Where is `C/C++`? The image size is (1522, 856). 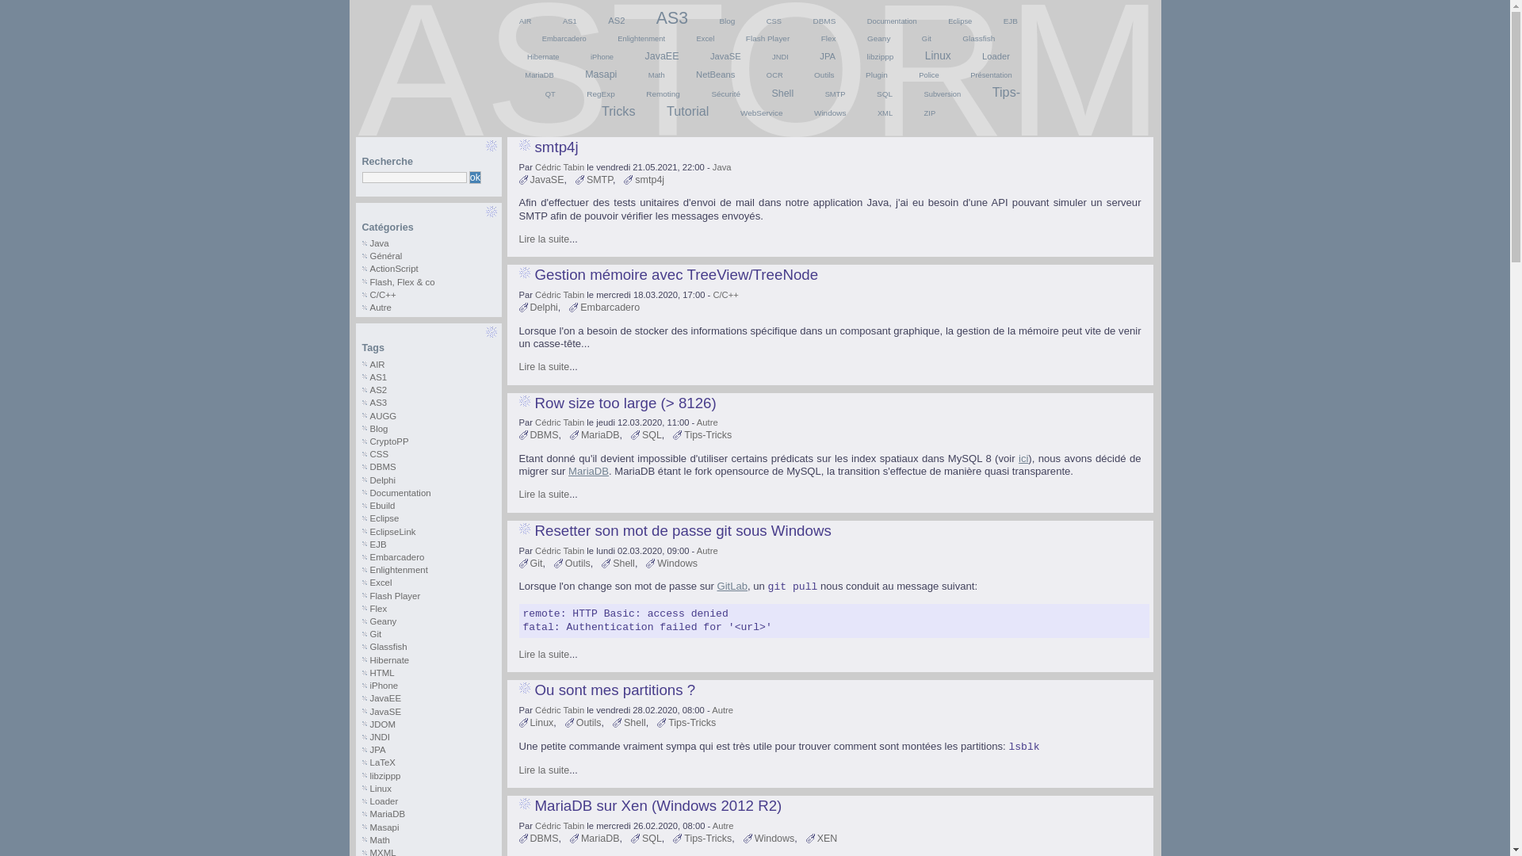
C/C++ is located at coordinates (725, 295).